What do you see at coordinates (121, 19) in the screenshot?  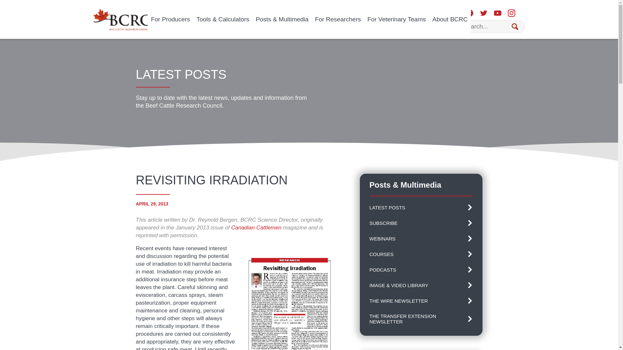 I see `BCRC` at bounding box center [121, 19].